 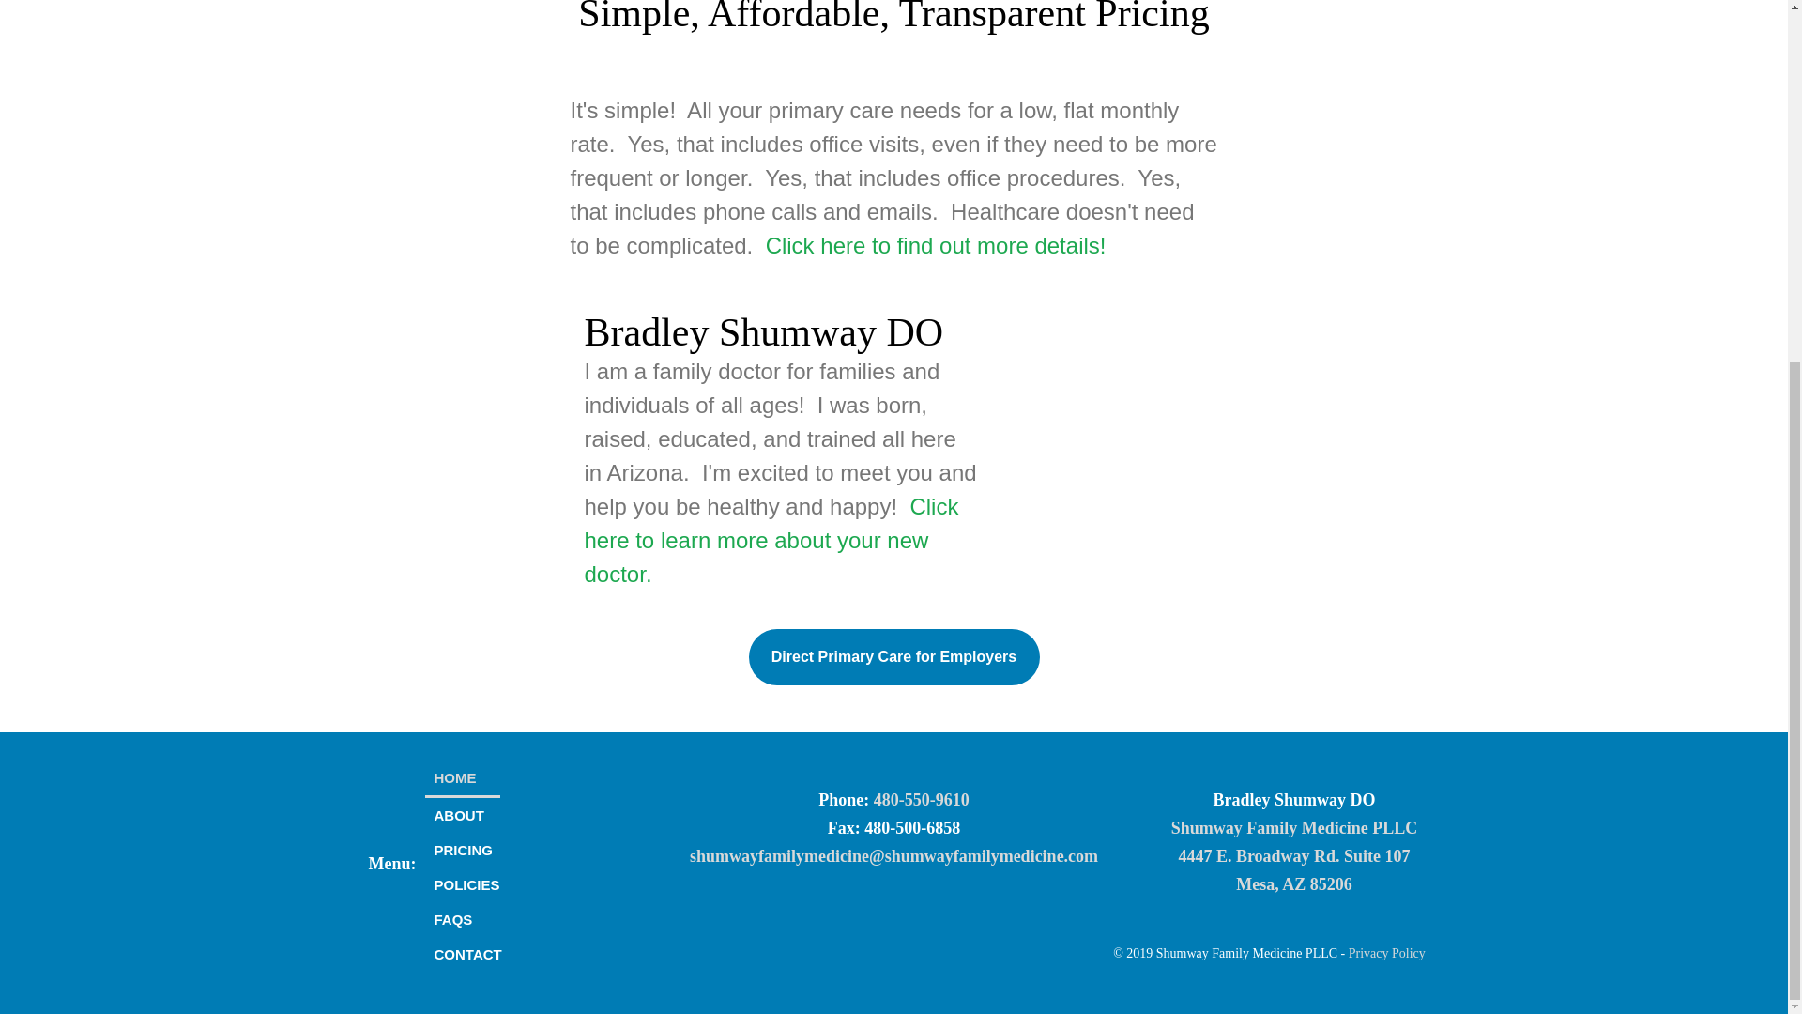 What do you see at coordinates (1293, 856) in the screenshot?
I see `4447 E. Broadway Rd. Suite 107` at bounding box center [1293, 856].